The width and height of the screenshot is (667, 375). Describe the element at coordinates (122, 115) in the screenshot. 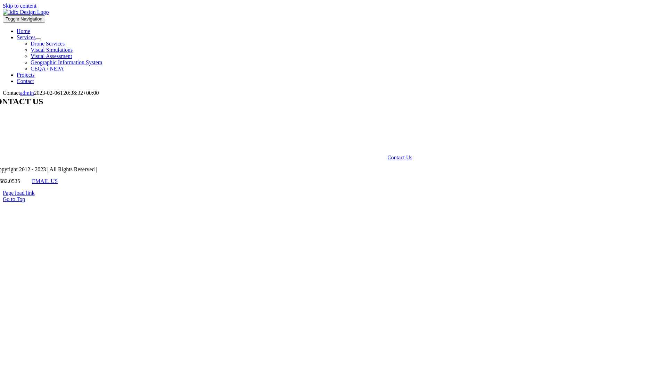

I see `asouza@3dfxdesign.com` at that location.